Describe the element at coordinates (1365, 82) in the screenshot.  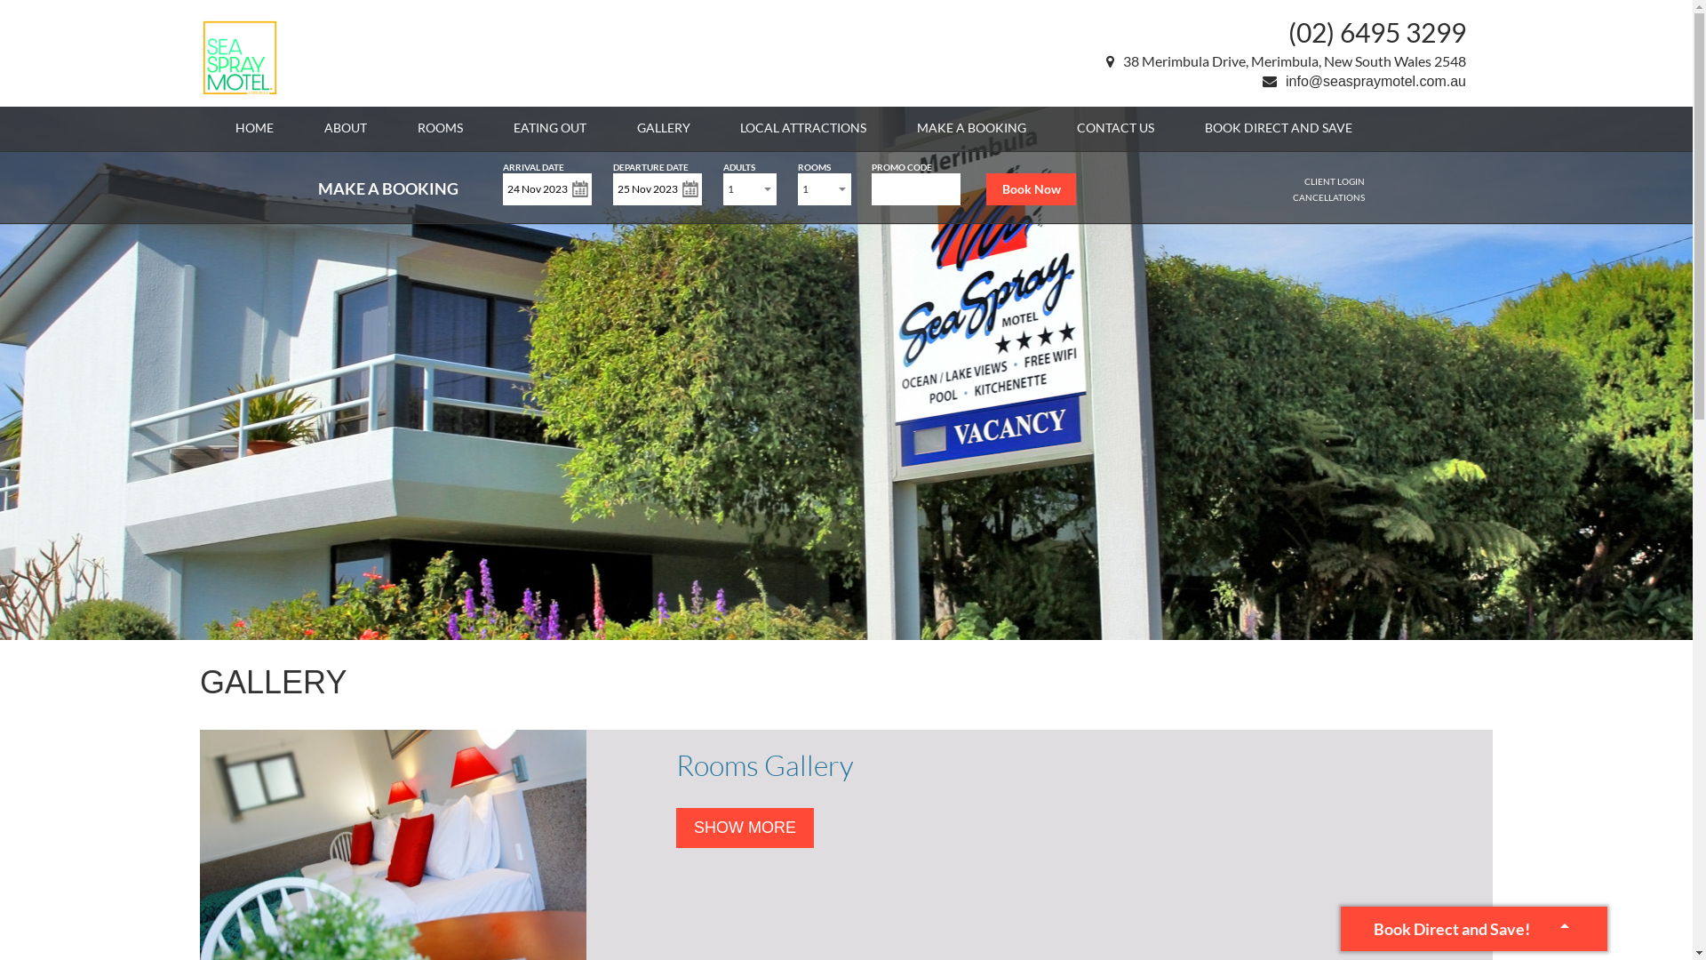
I see `info@seaspraymotel.com.au` at that location.